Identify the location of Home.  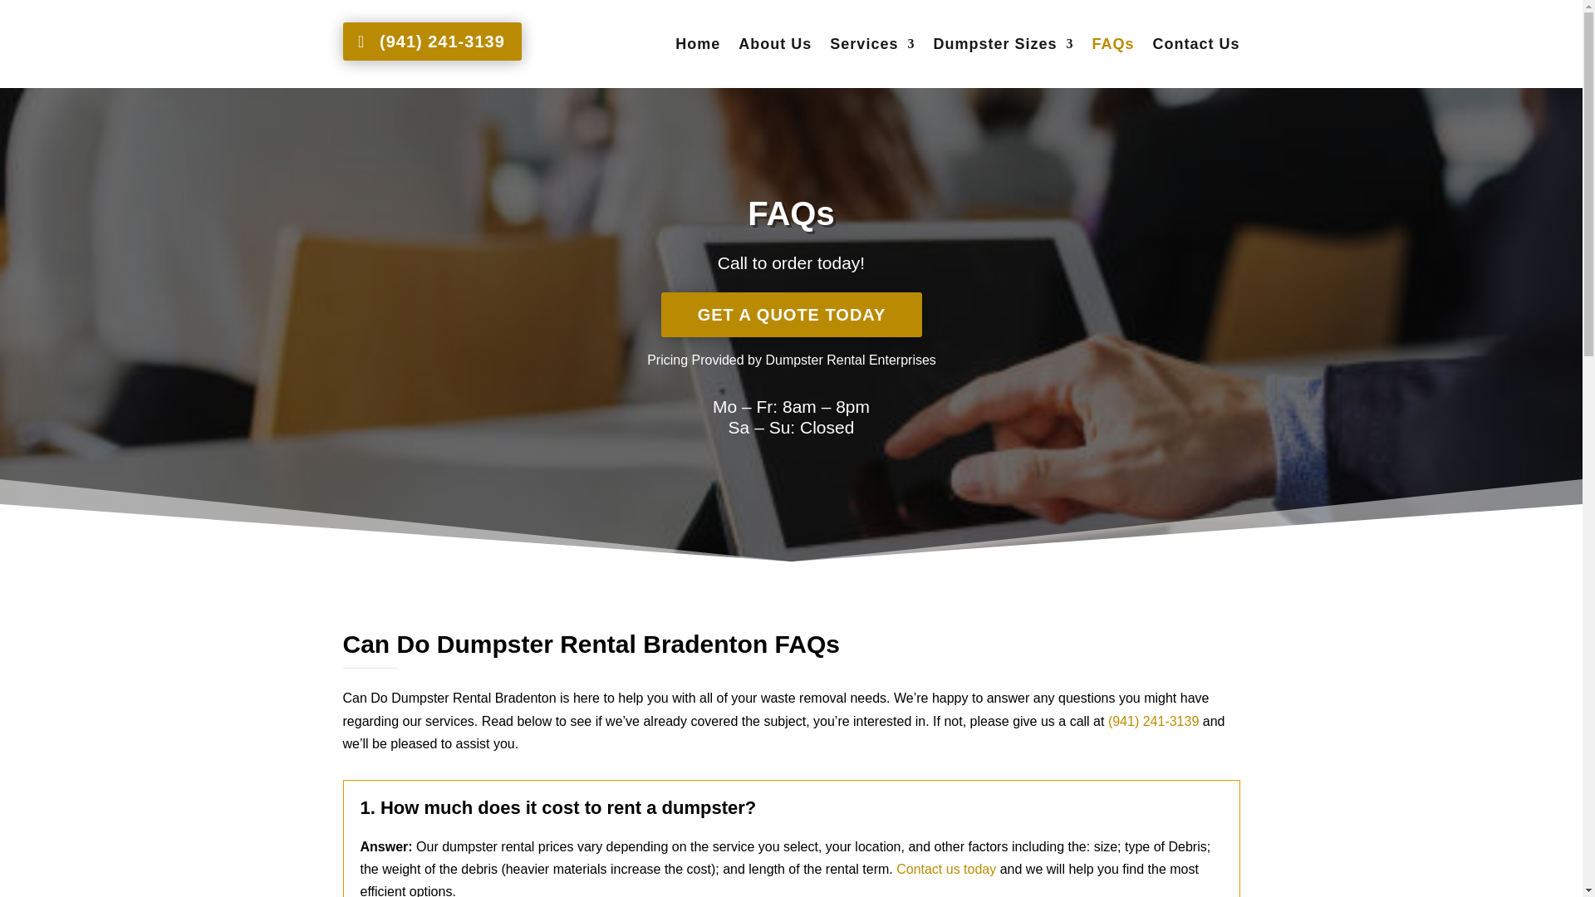
(698, 47).